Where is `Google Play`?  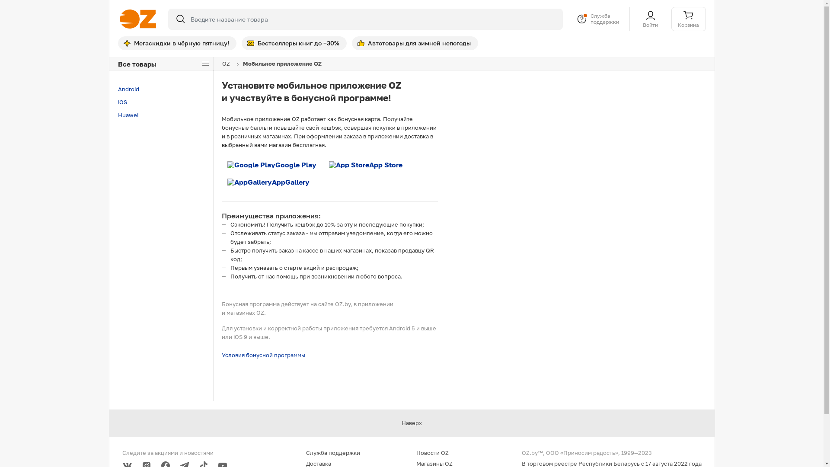 Google Play is located at coordinates (271, 165).